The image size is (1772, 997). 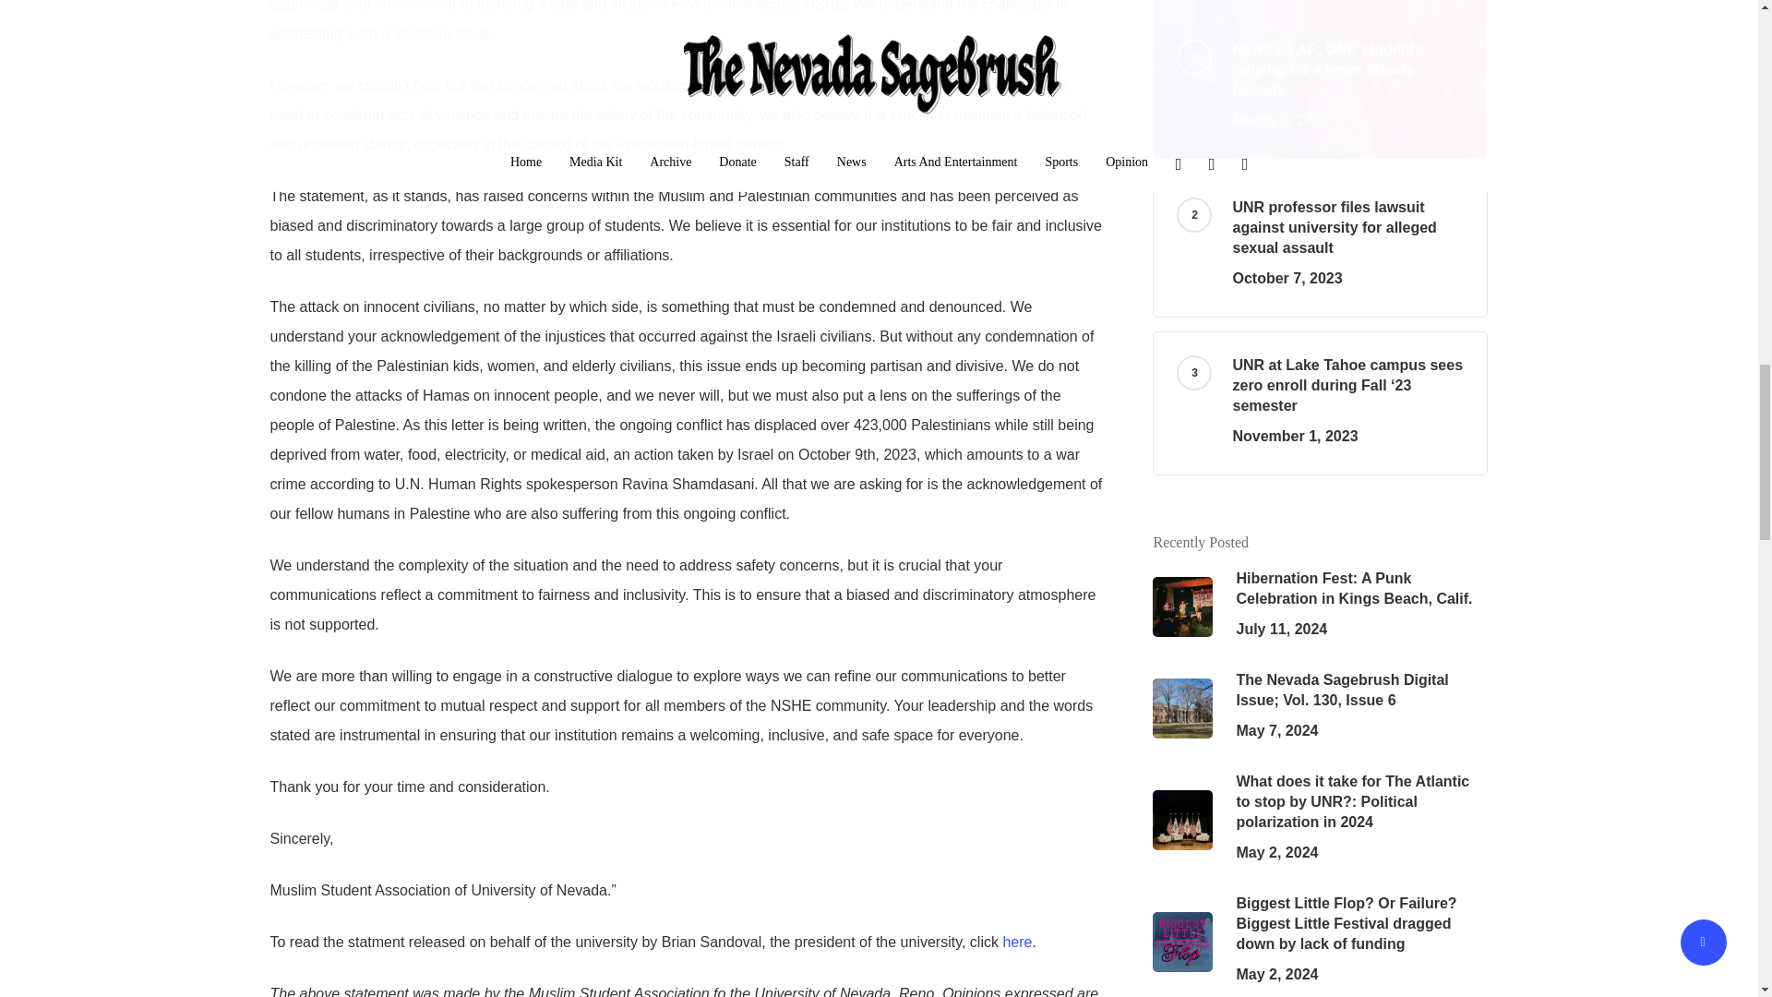 I want to click on here, so click(x=1017, y=942).